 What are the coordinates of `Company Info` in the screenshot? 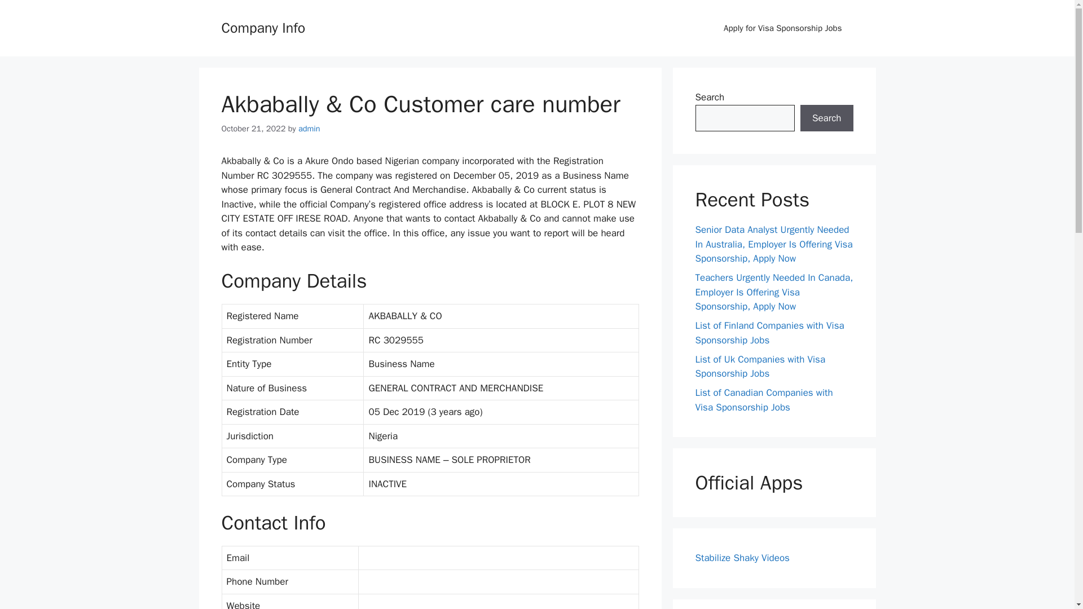 It's located at (263, 27).